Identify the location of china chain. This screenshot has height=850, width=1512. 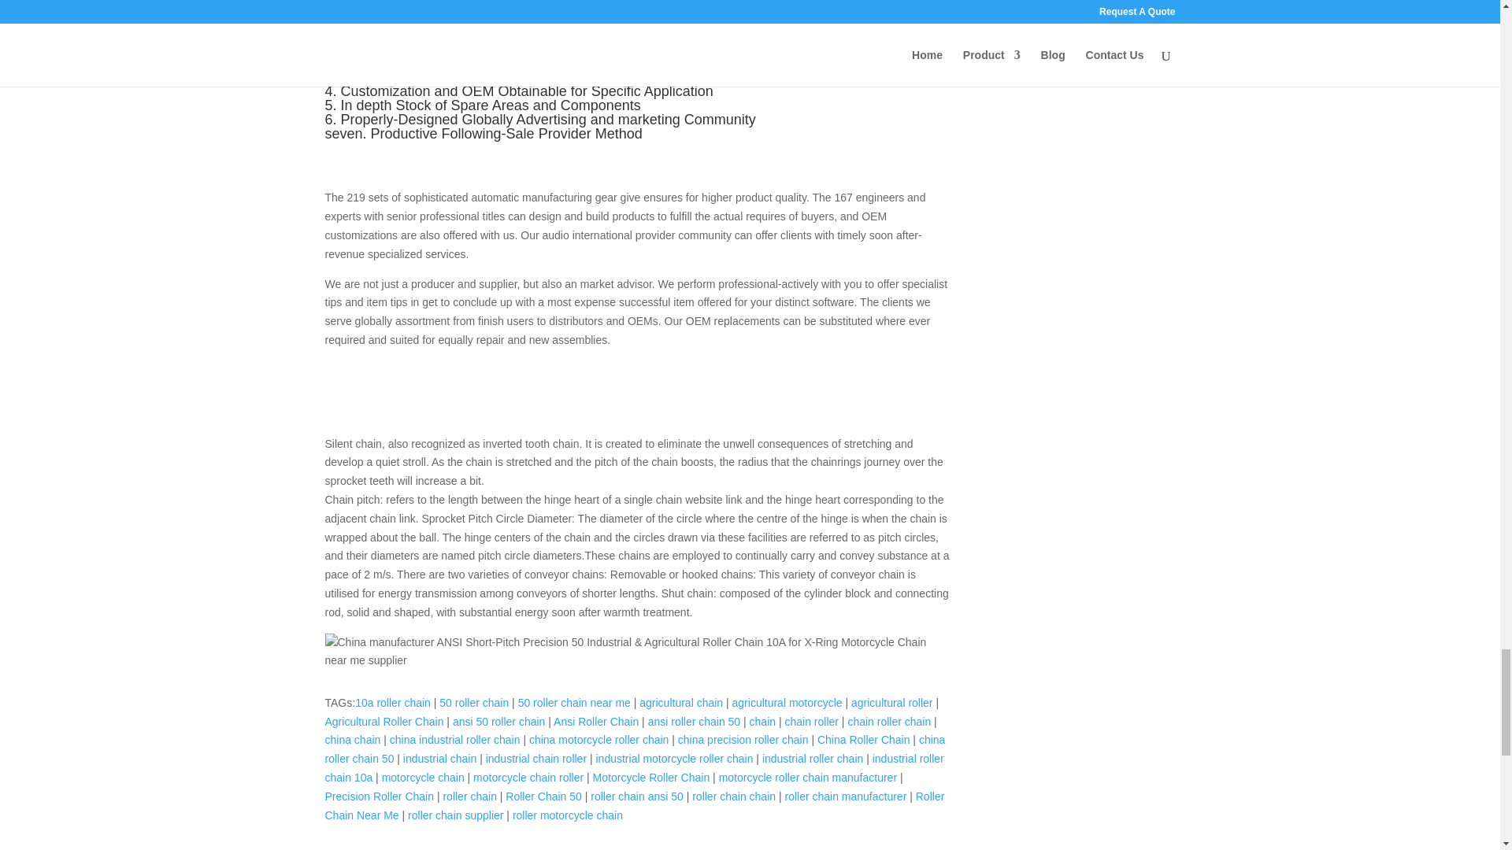
(353, 740).